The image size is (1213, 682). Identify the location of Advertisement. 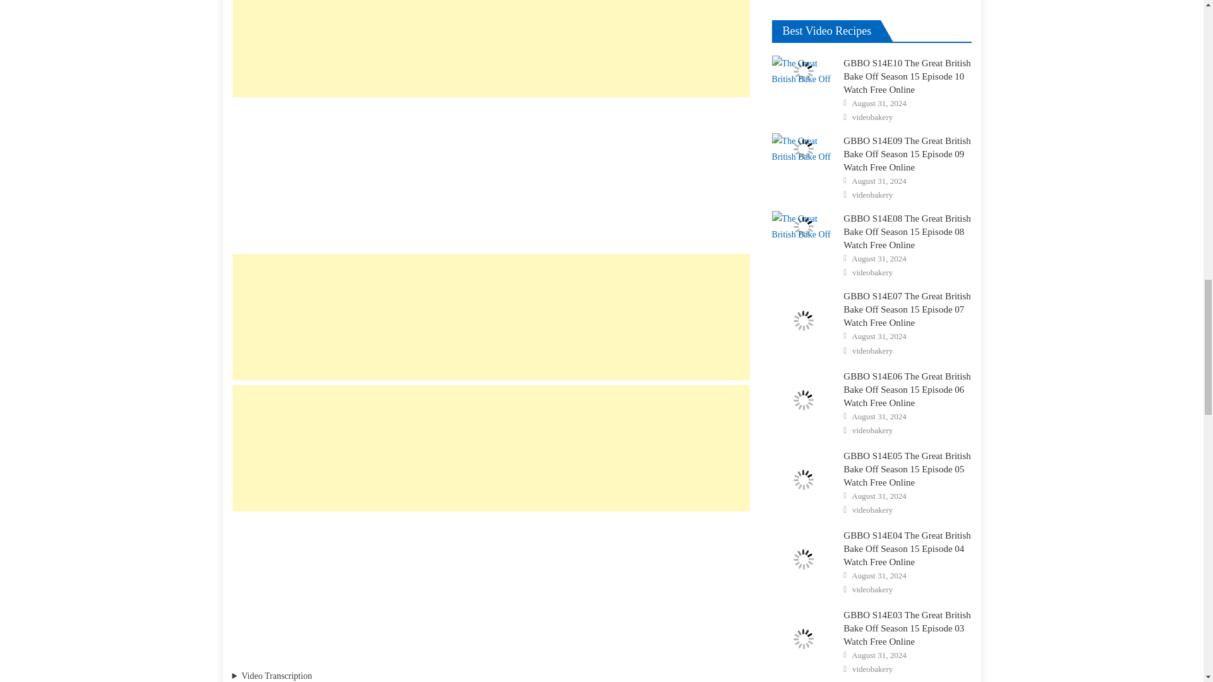
(491, 316).